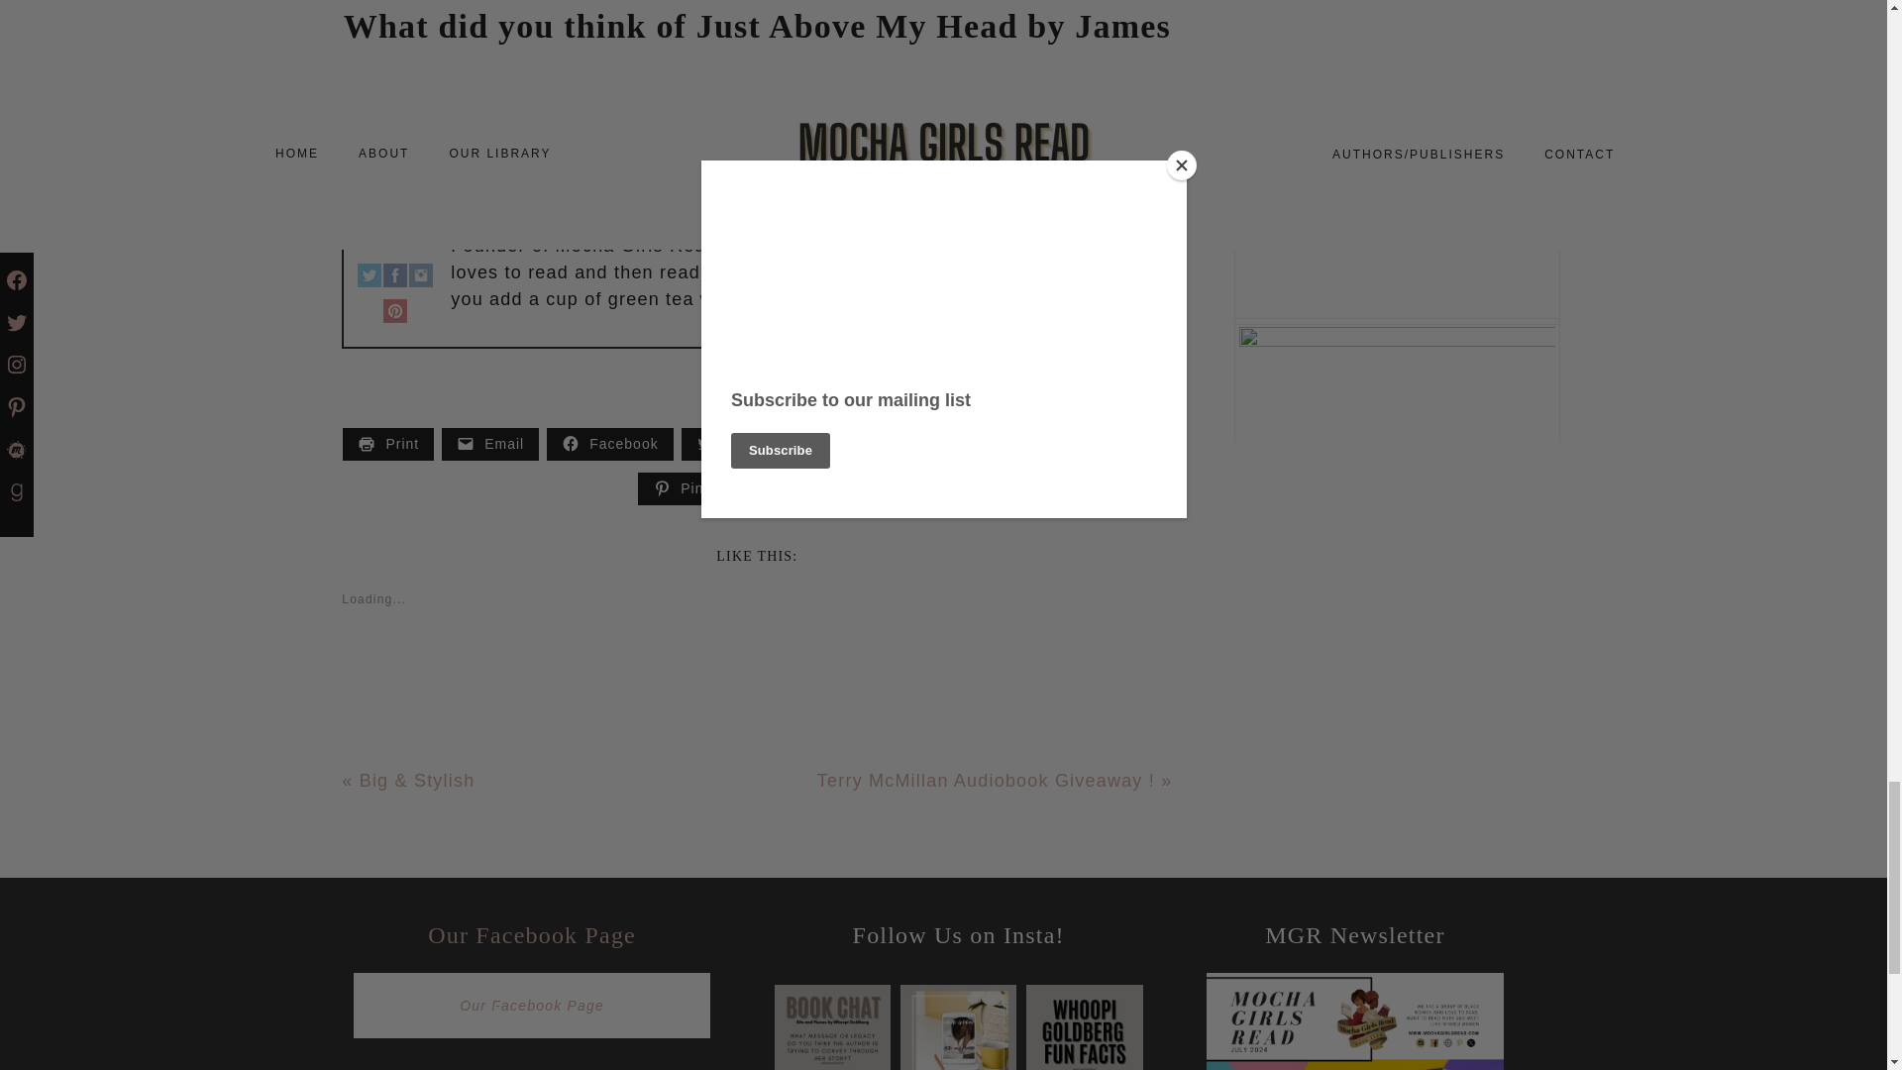 The height and width of the screenshot is (1070, 1902). I want to click on Click to print, so click(387, 444).